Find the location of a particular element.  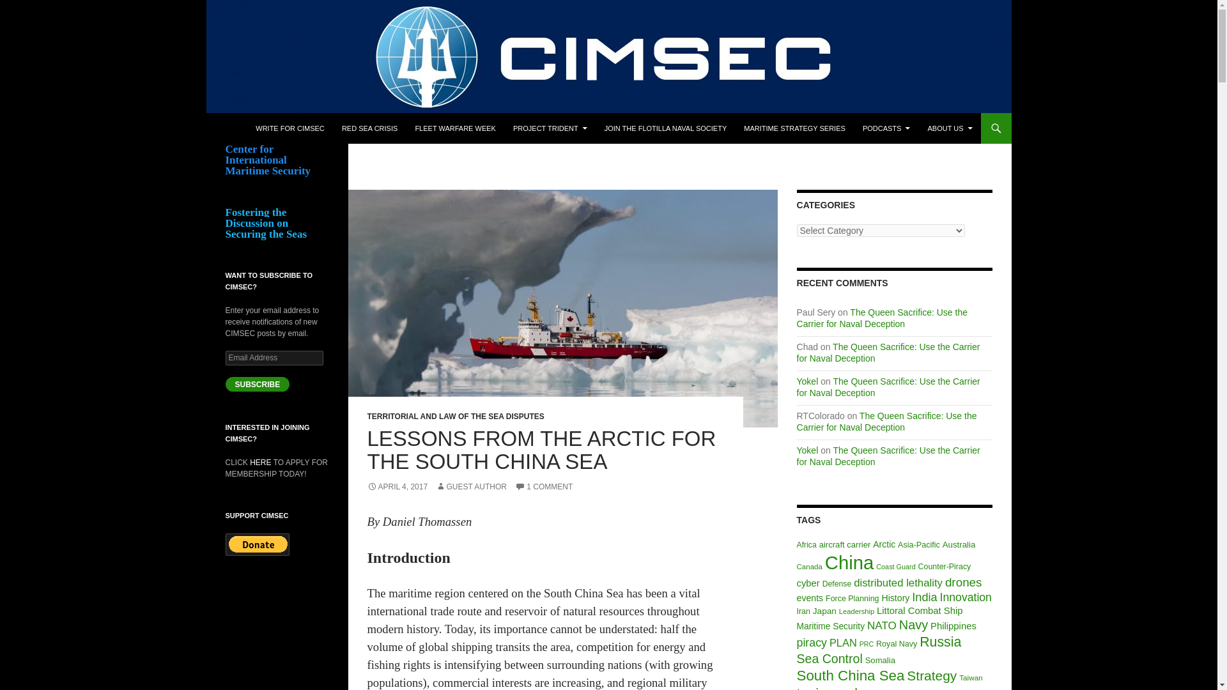

1 COMMENT is located at coordinates (544, 486).